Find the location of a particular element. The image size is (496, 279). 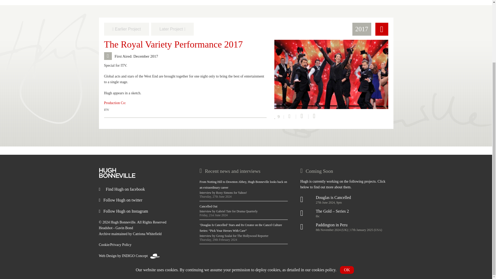

Click to go to Hugh's facebook page is located at coordinates (122, 189).